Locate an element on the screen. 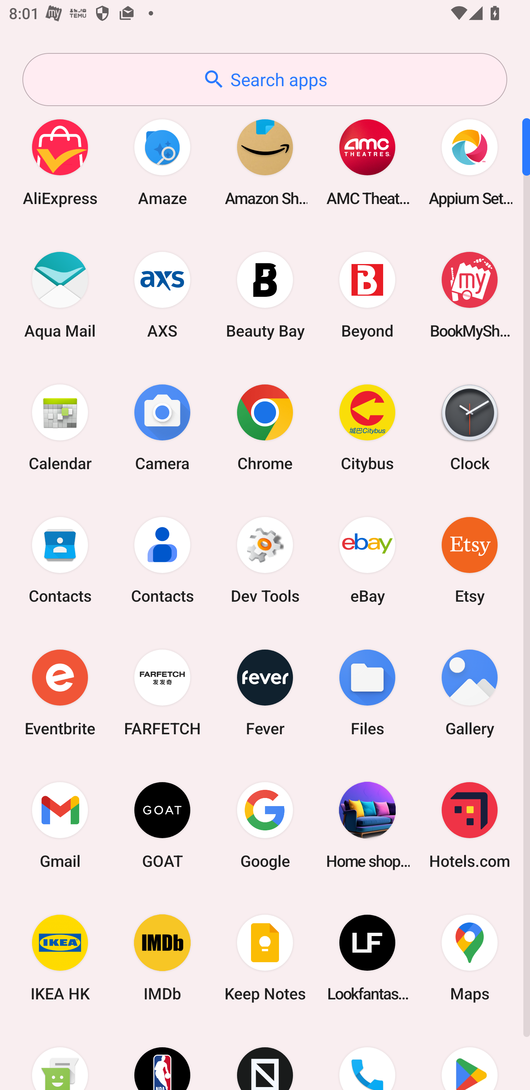 This screenshot has height=1090, width=530. Amaze is located at coordinates (162, 162).